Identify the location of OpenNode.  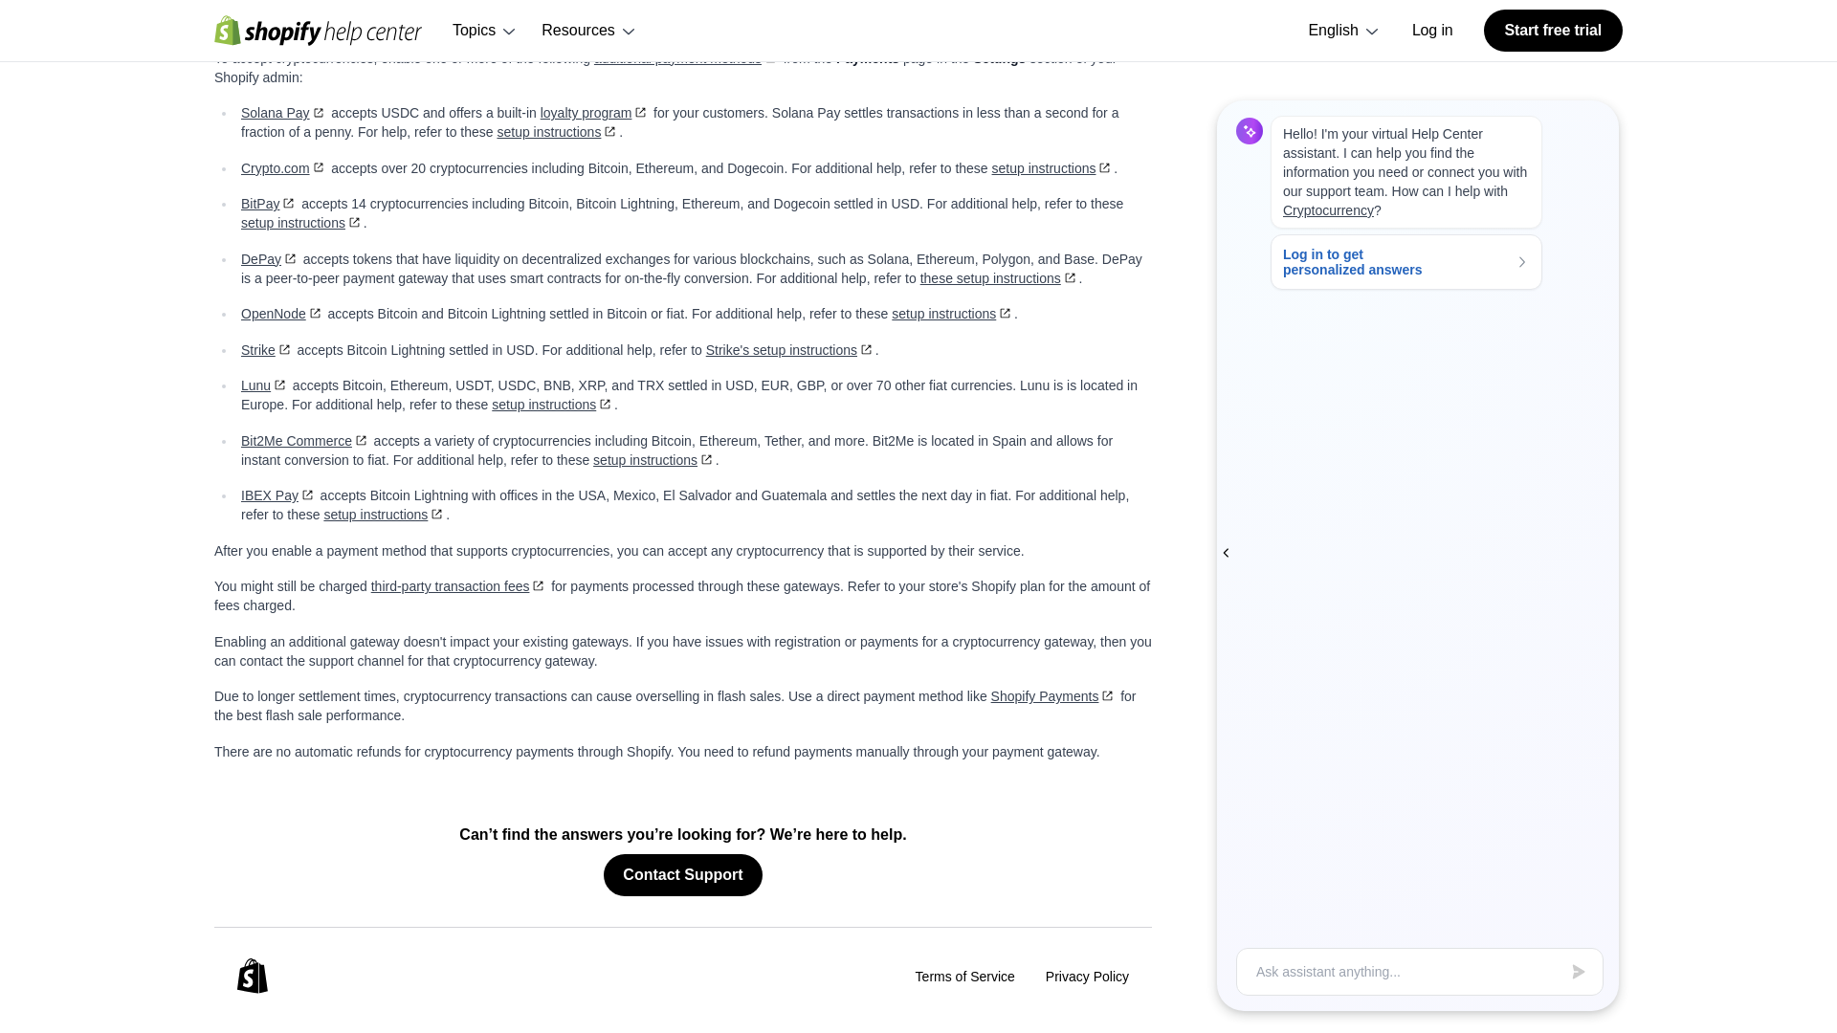
(282, 313).